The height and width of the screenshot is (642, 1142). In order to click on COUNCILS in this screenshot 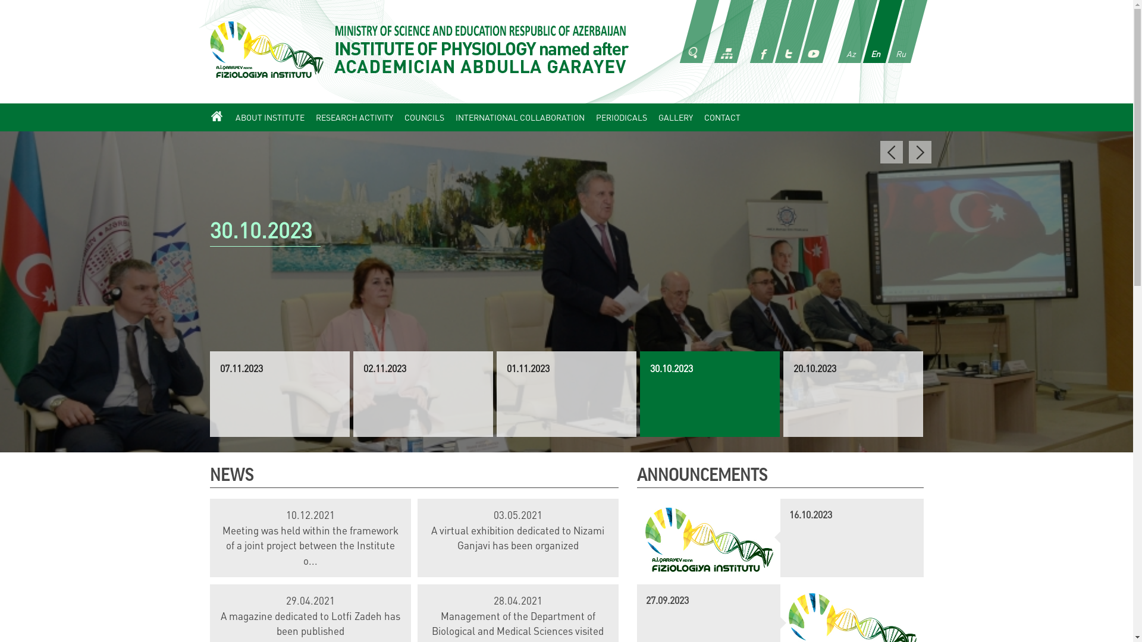, I will do `click(423, 118)`.